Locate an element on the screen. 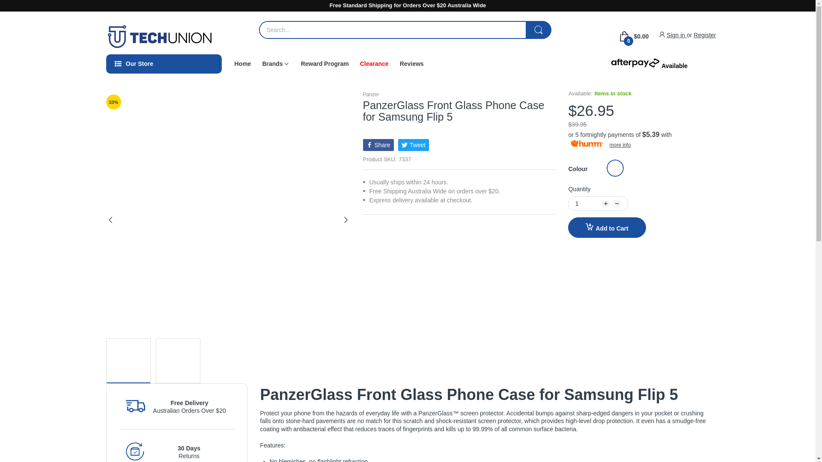 The width and height of the screenshot is (822, 462). Reward Program is located at coordinates (325, 63).